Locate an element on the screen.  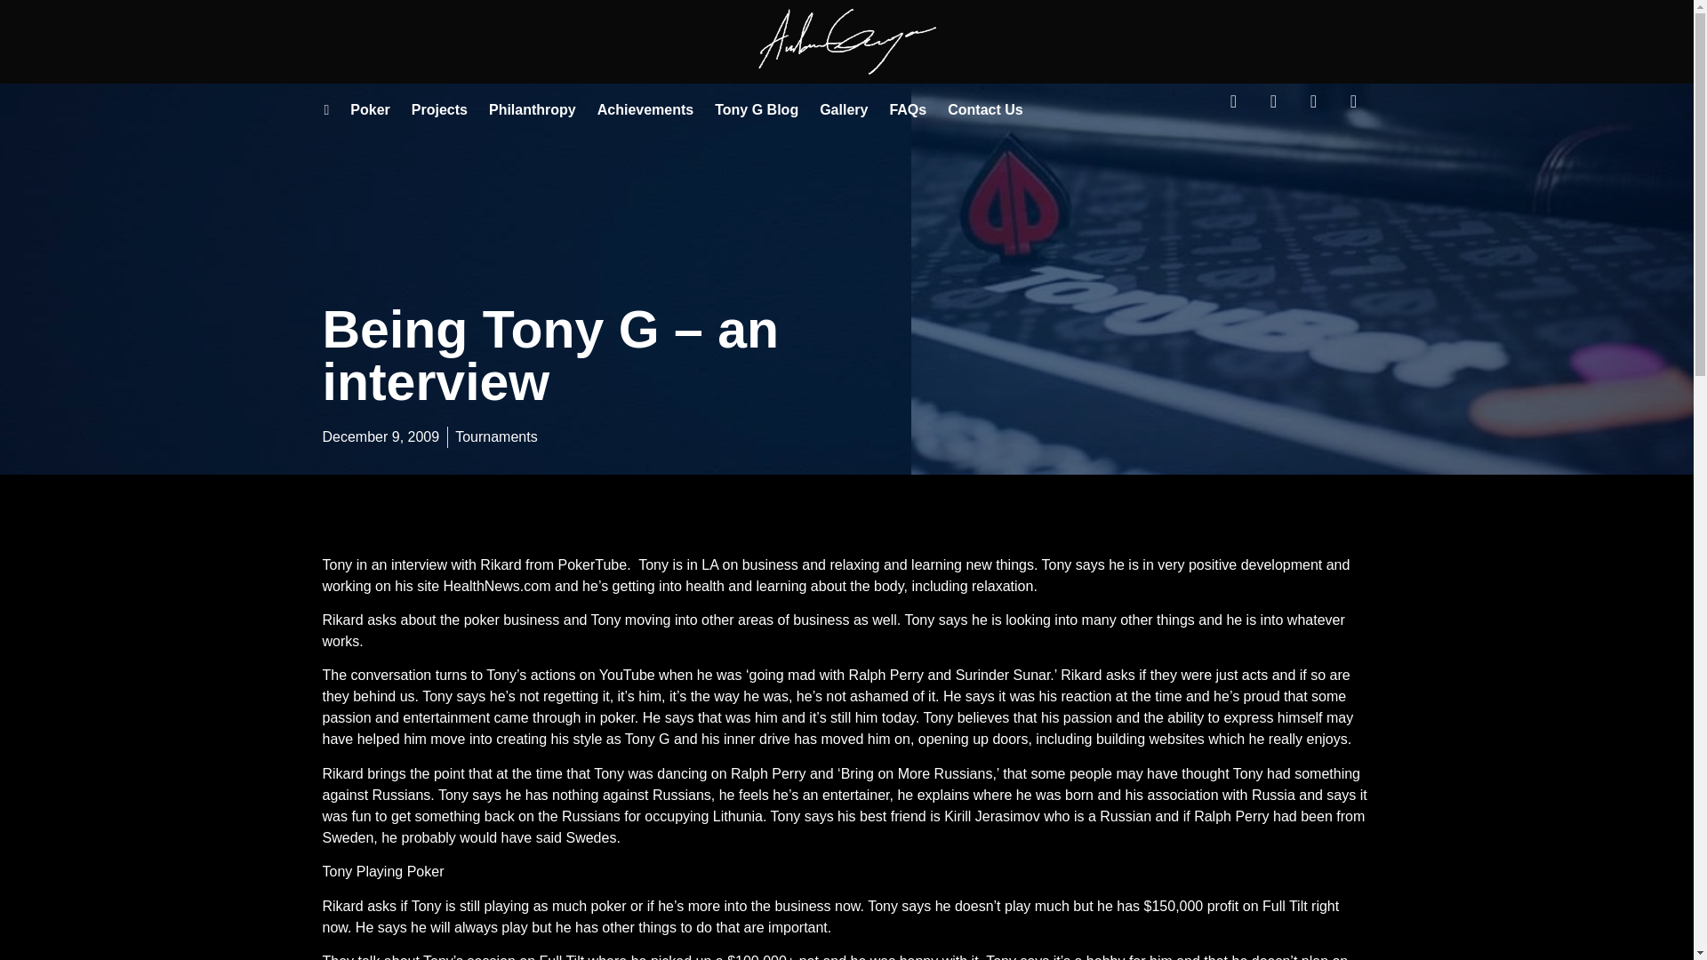
Gallery is located at coordinates (844, 110).